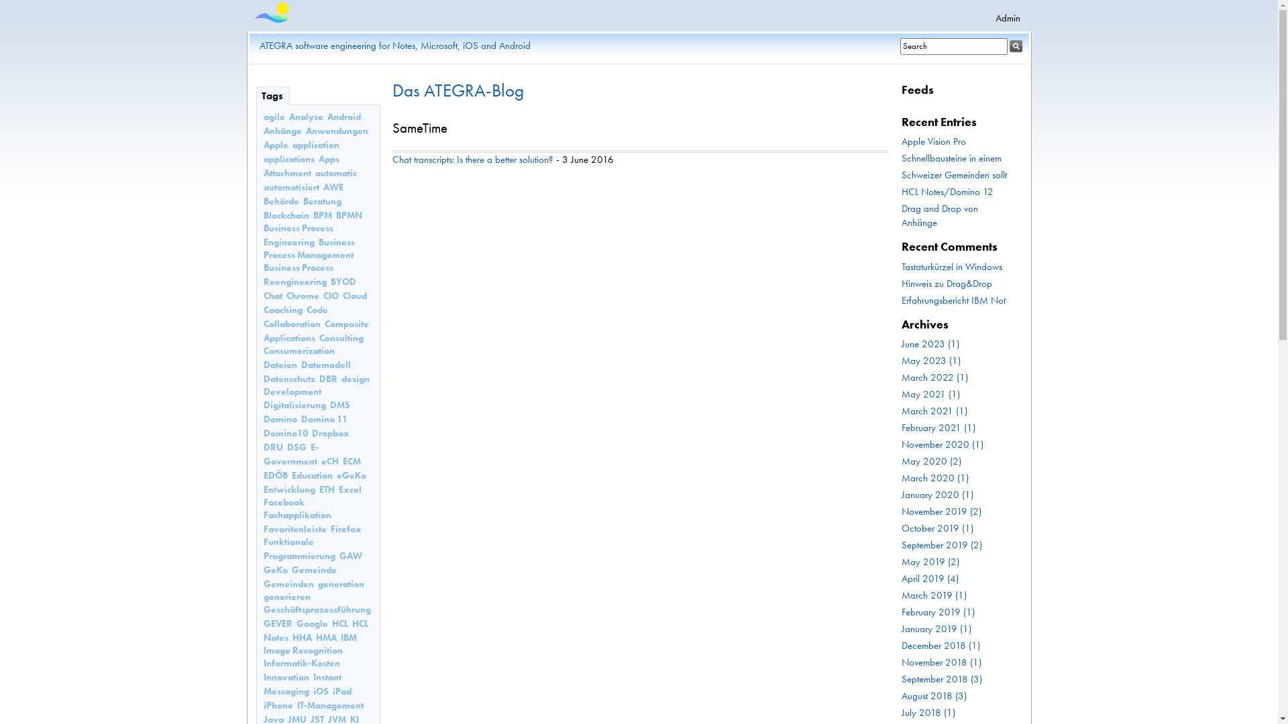 The width and height of the screenshot is (1288, 724). I want to click on application, so click(316, 145).